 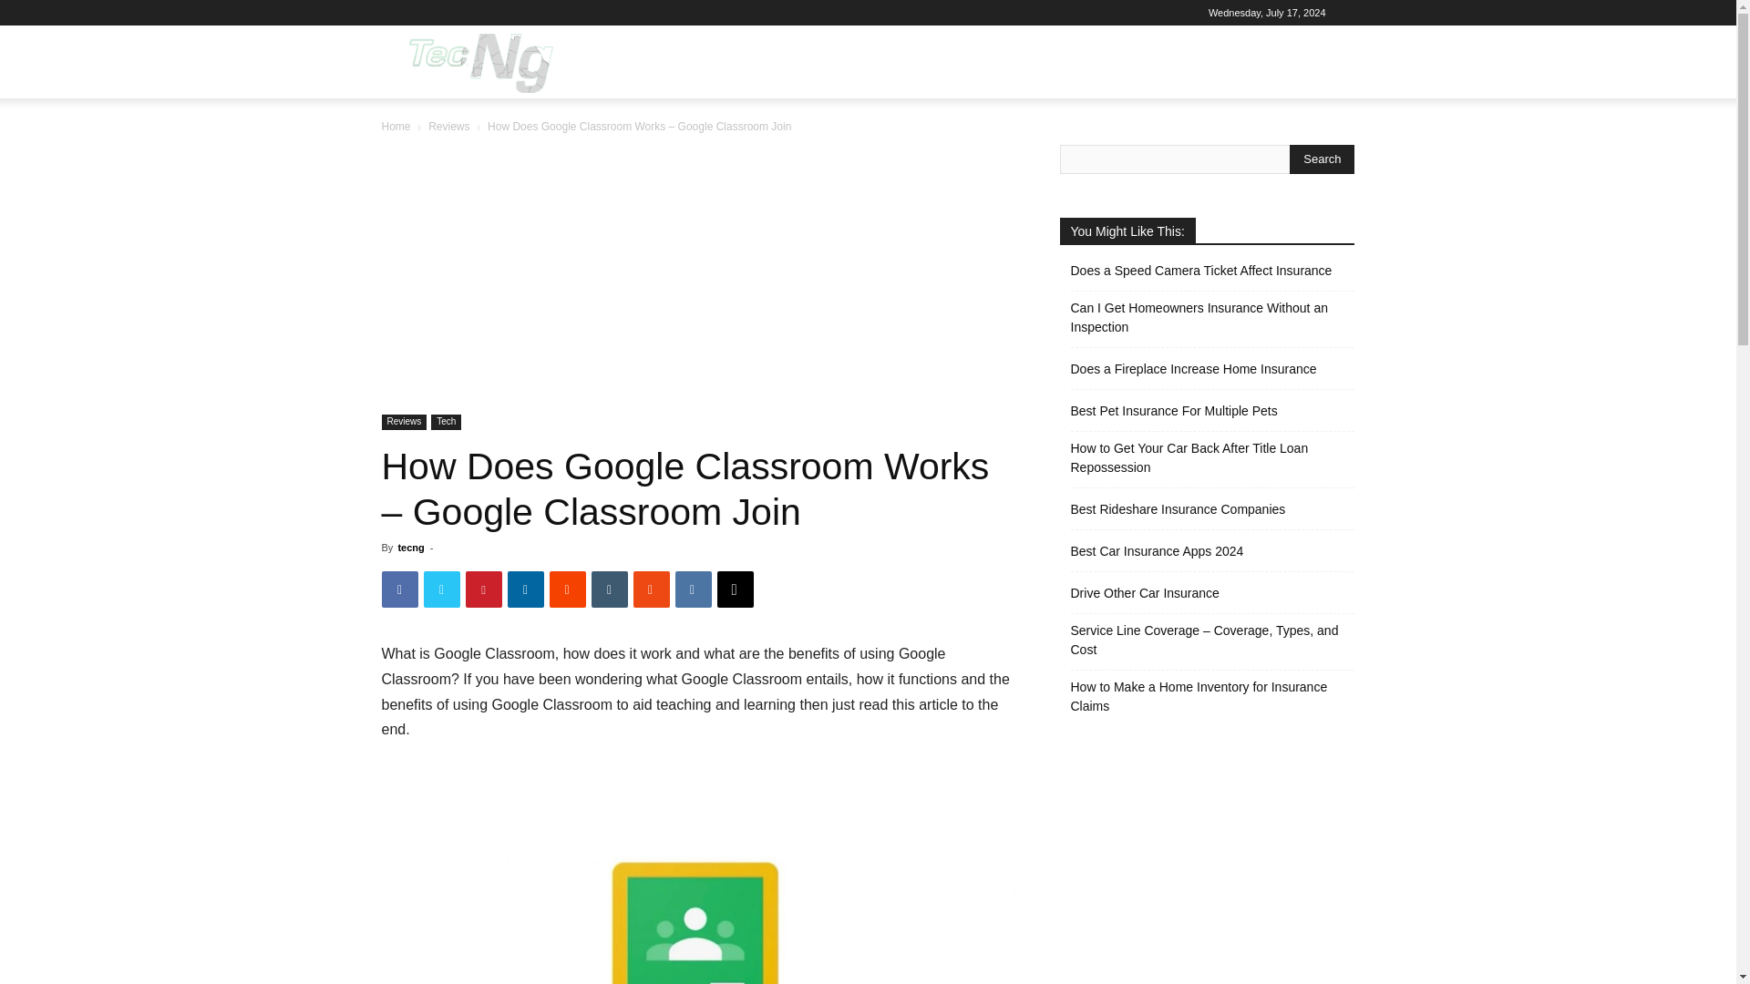 What do you see at coordinates (645, 62) in the screenshot?
I see `HOME` at bounding box center [645, 62].